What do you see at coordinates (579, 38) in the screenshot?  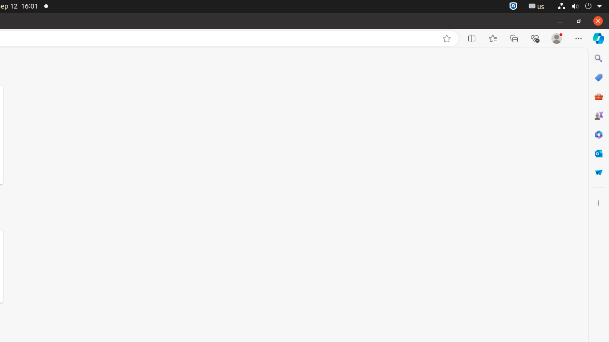 I see `Settings and more (Alt+F)` at bounding box center [579, 38].